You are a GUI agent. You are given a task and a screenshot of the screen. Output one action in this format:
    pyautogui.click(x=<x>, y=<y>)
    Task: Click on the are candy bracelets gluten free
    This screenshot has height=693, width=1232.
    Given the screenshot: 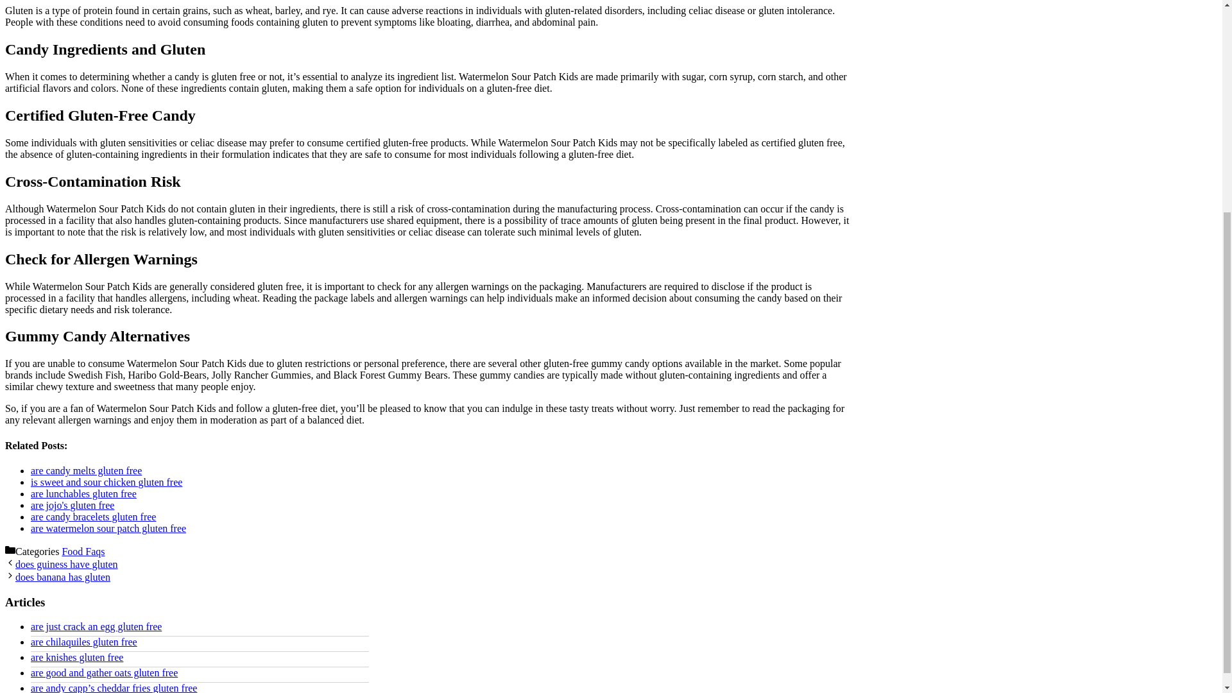 What is the action you would take?
    pyautogui.click(x=94, y=517)
    